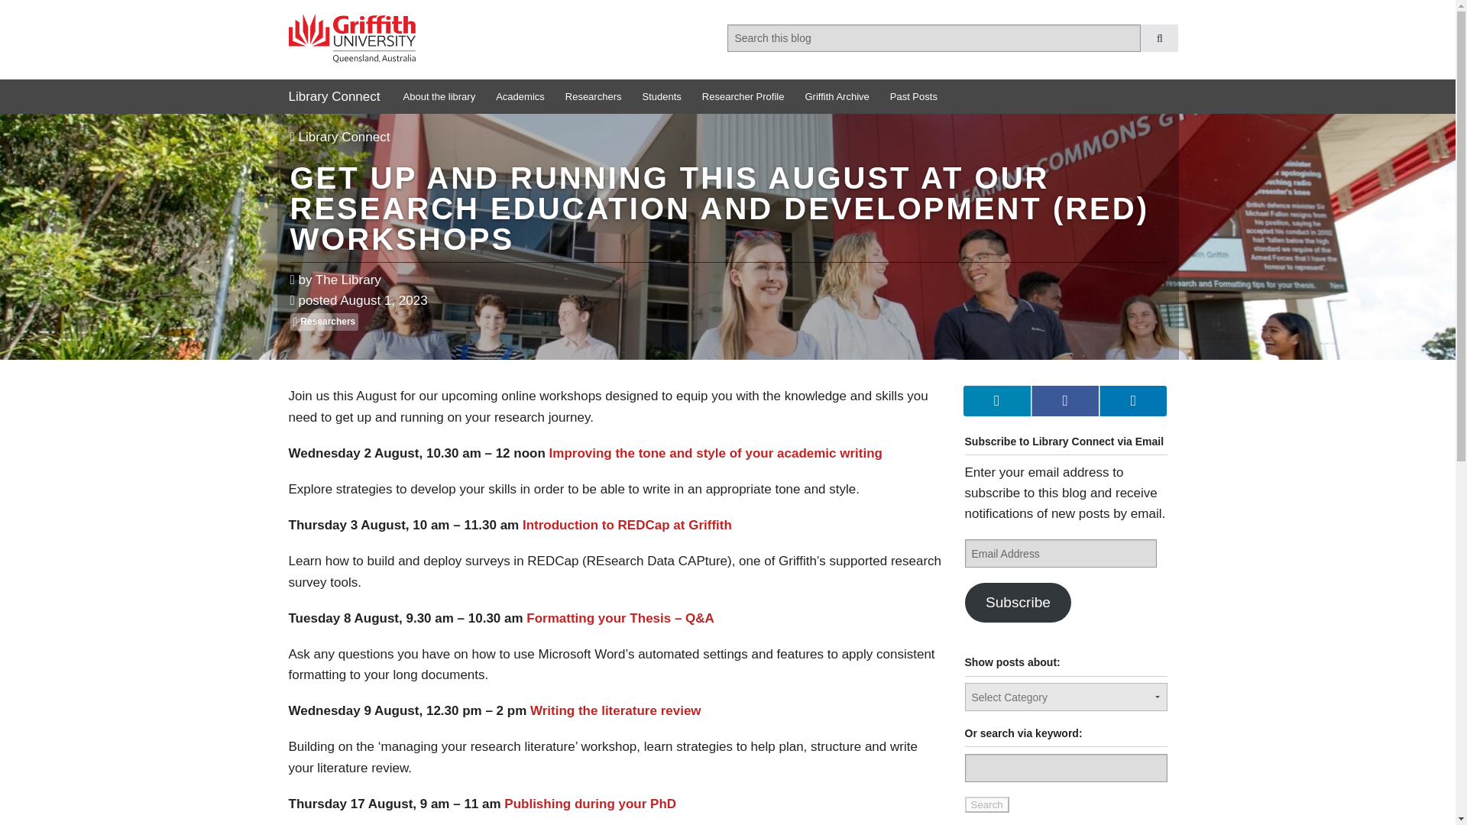 The image size is (1467, 825). Describe the element at coordinates (986, 804) in the screenshot. I see `Search` at that location.